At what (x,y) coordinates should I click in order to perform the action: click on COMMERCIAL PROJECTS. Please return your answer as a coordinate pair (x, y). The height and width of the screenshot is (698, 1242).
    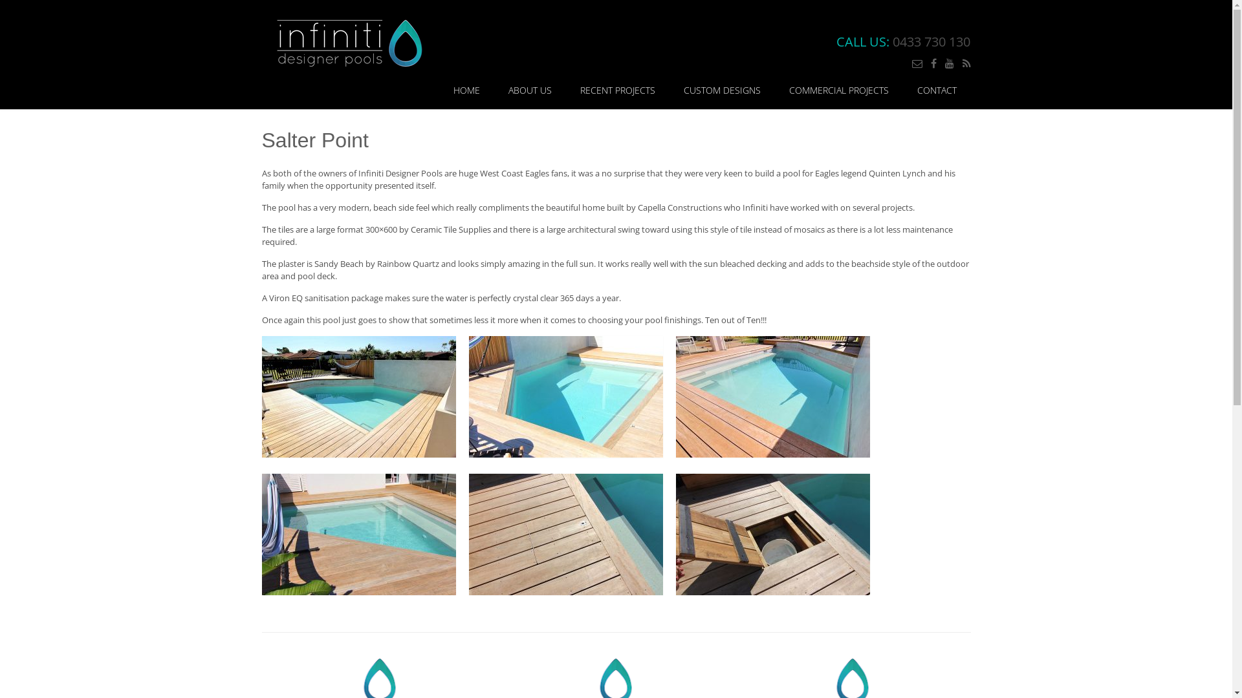
    Looking at the image, I should click on (839, 90).